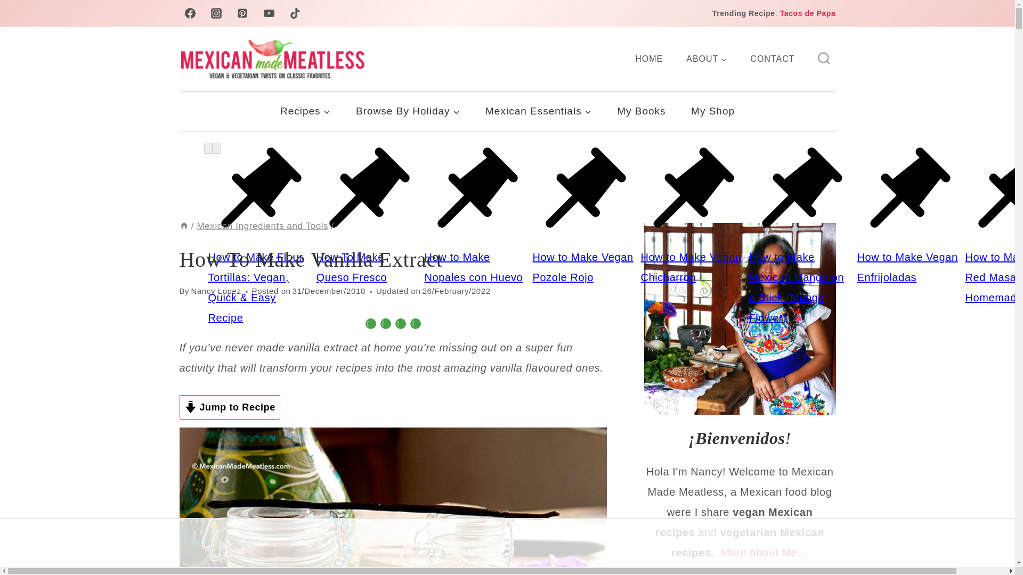 The height and width of the screenshot is (575, 1023). Describe the element at coordinates (648, 59) in the screenshot. I see `HOME` at that location.